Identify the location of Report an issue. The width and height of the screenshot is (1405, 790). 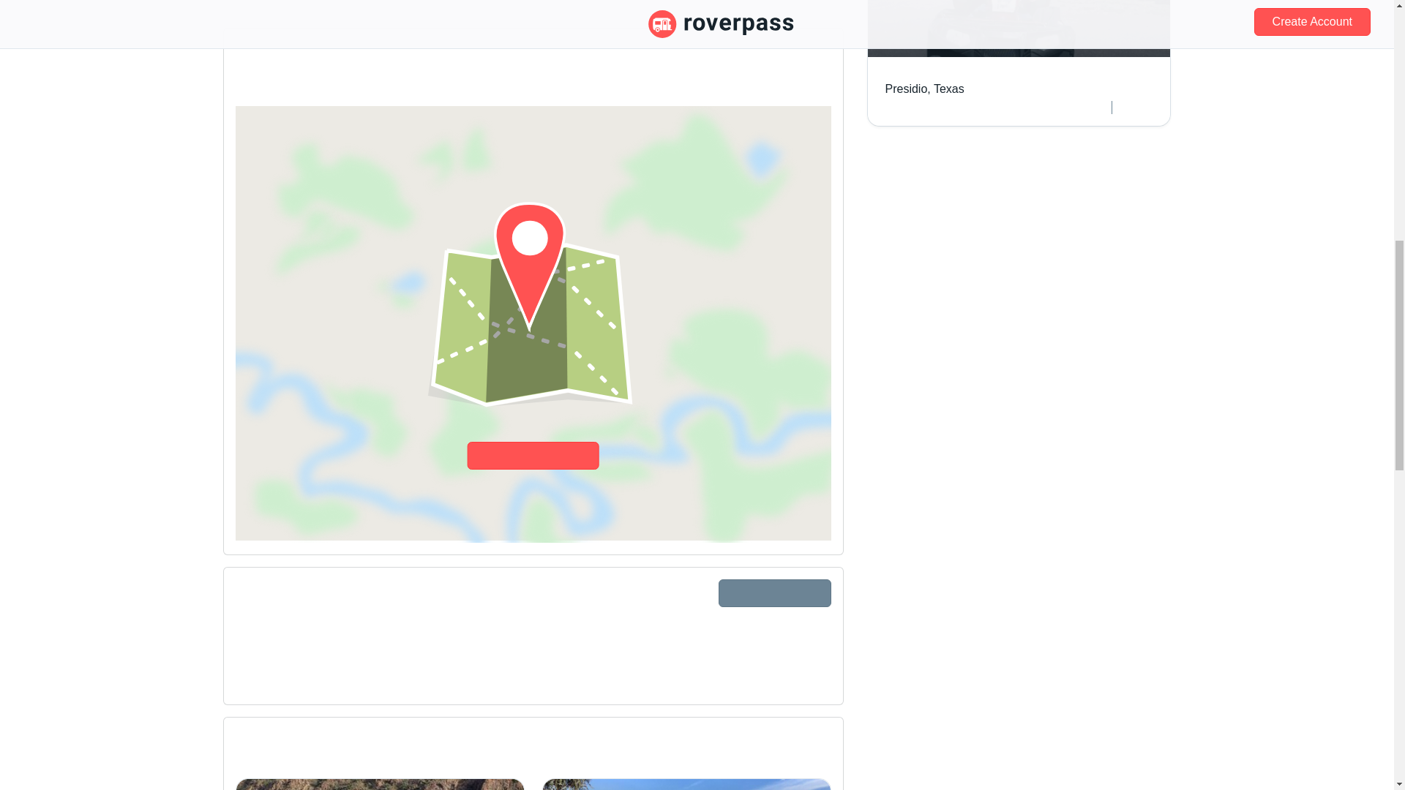
(380, 784).